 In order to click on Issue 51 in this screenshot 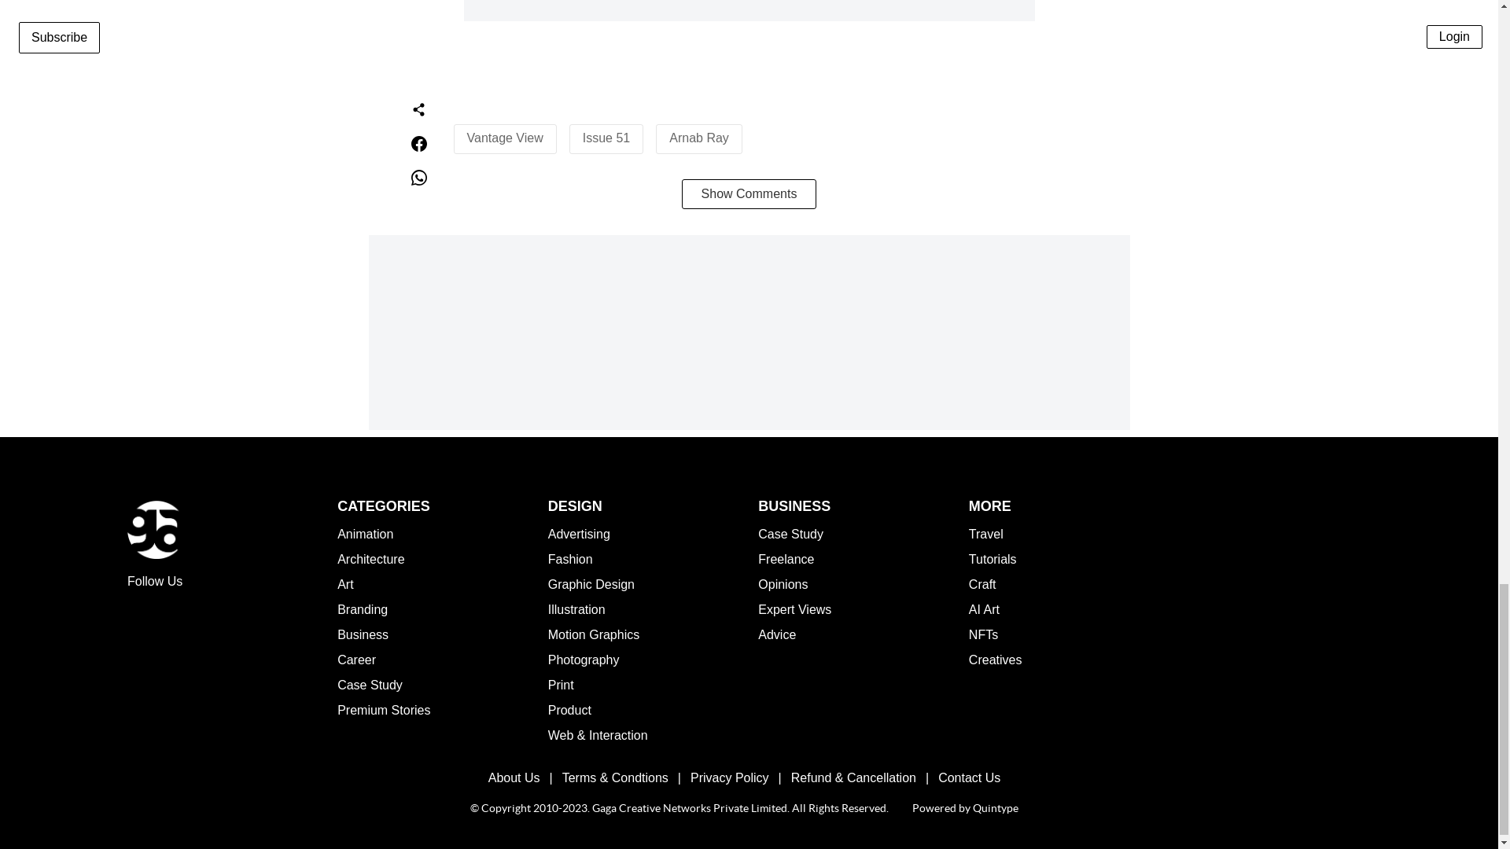, I will do `click(606, 138)`.